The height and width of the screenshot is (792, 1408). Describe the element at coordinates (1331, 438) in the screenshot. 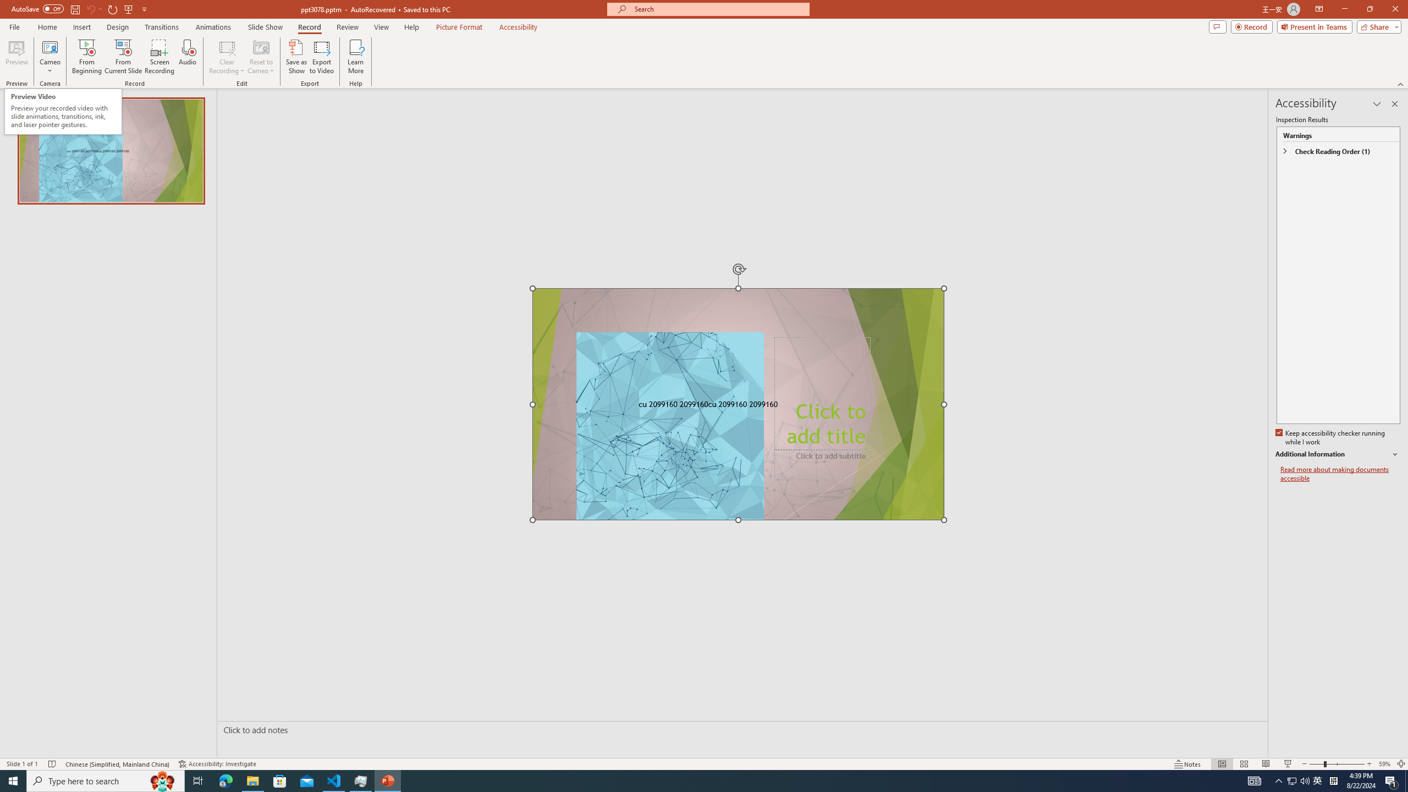

I see `Keep accessibility checker running while I work` at that location.